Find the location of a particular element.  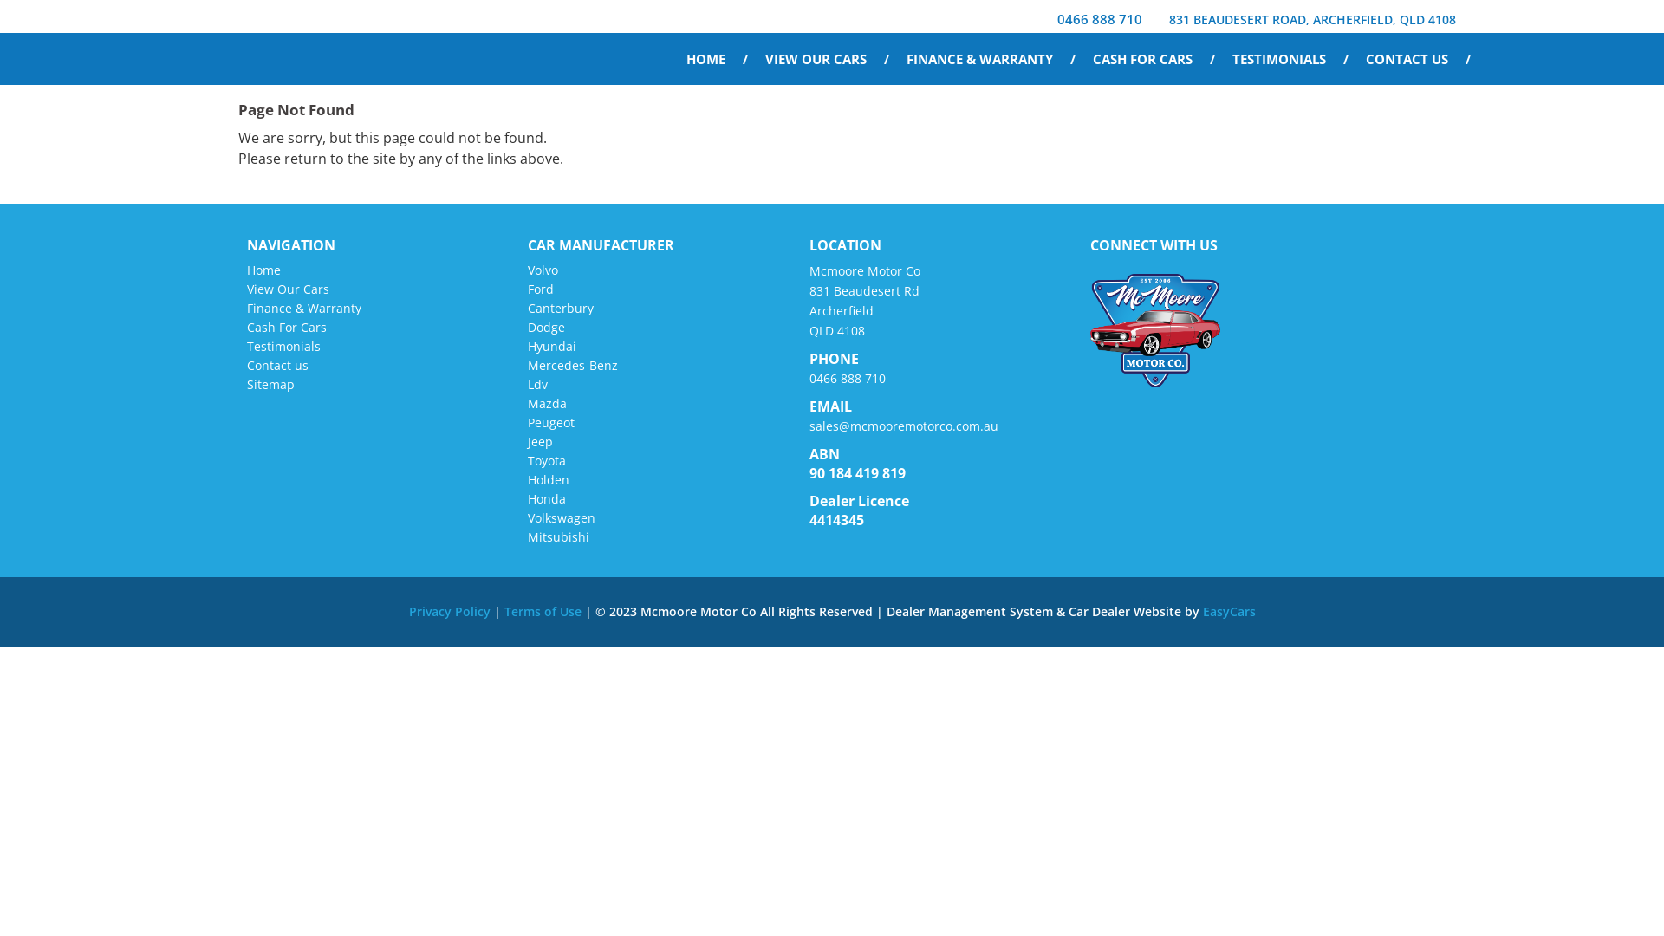

VIEW OUR CARS is located at coordinates (827, 59).